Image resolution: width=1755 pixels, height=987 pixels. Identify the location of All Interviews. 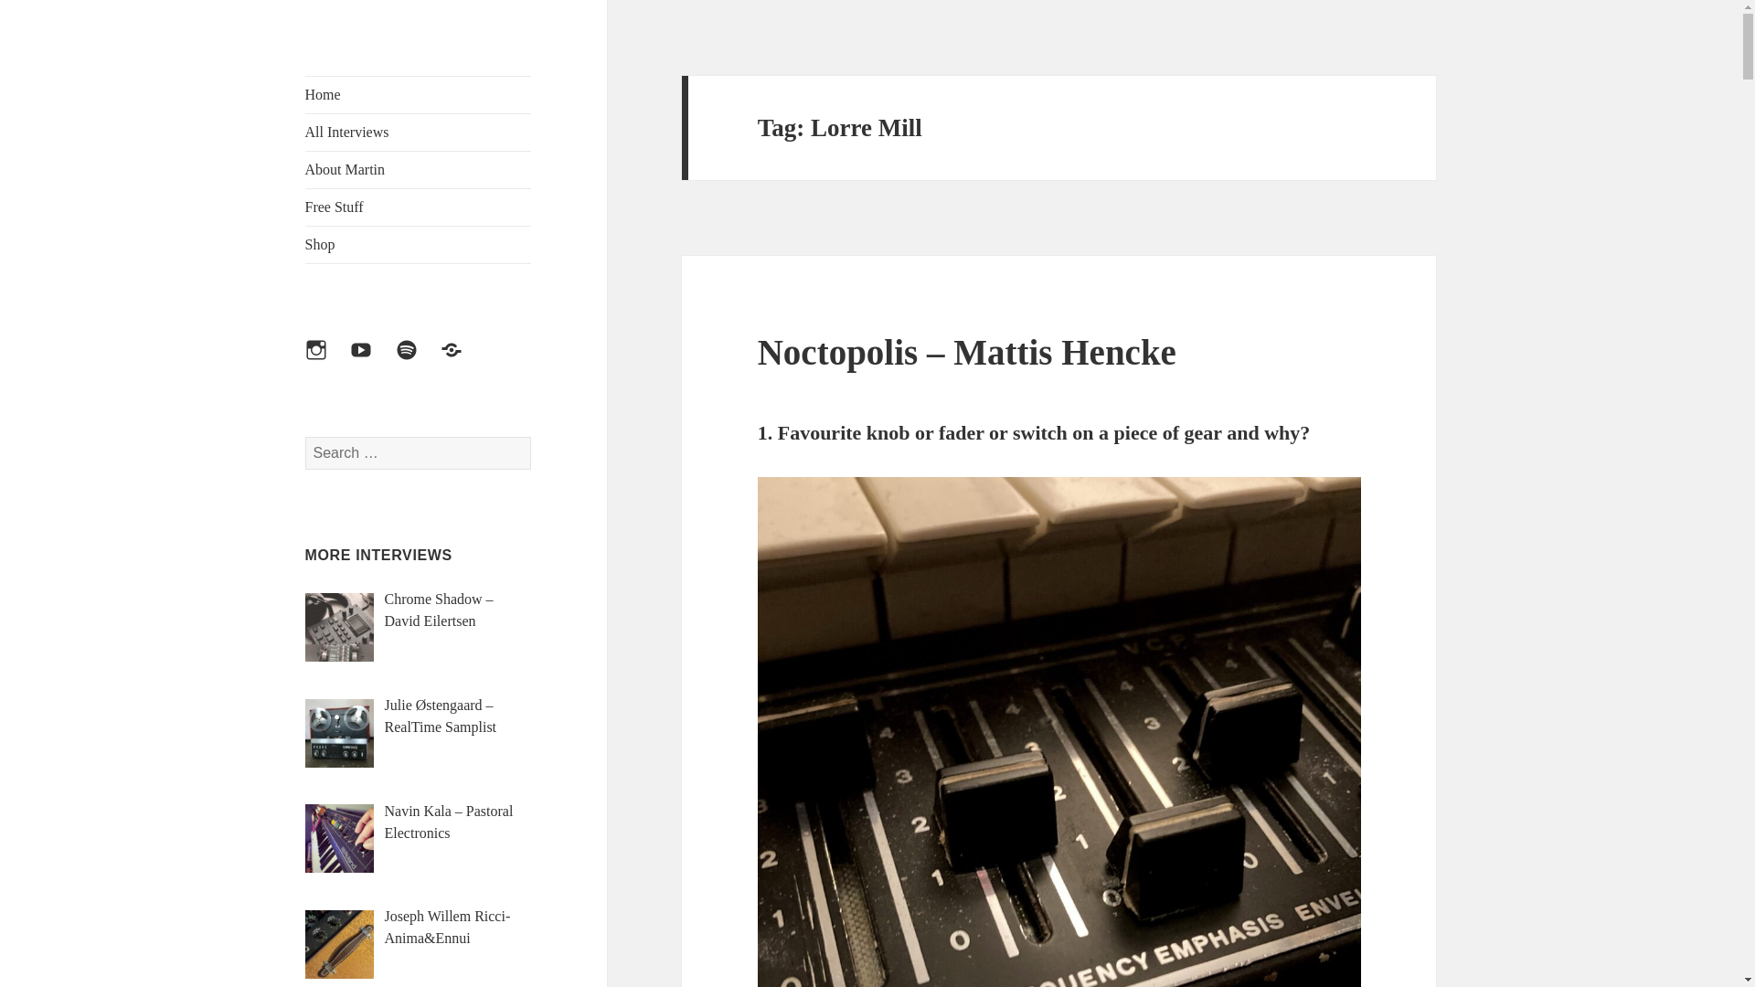
(419, 133).